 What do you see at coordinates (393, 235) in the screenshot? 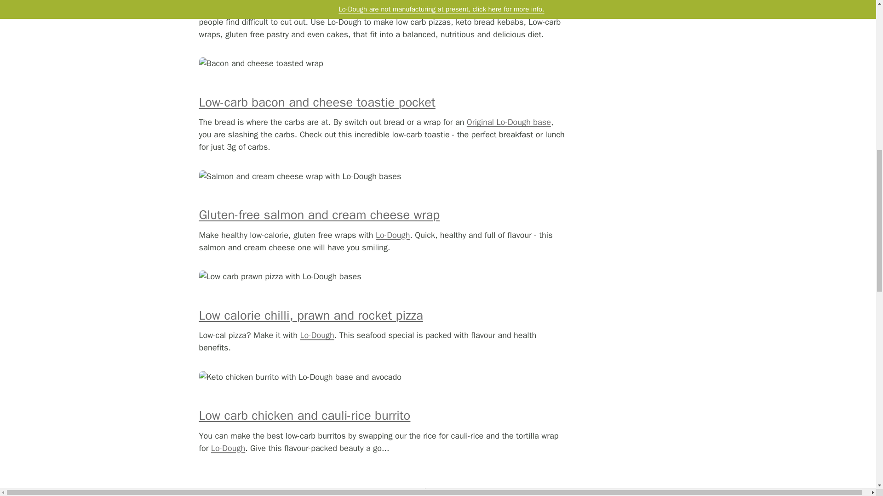
I see `low carb bread` at bounding box center [393, 235].